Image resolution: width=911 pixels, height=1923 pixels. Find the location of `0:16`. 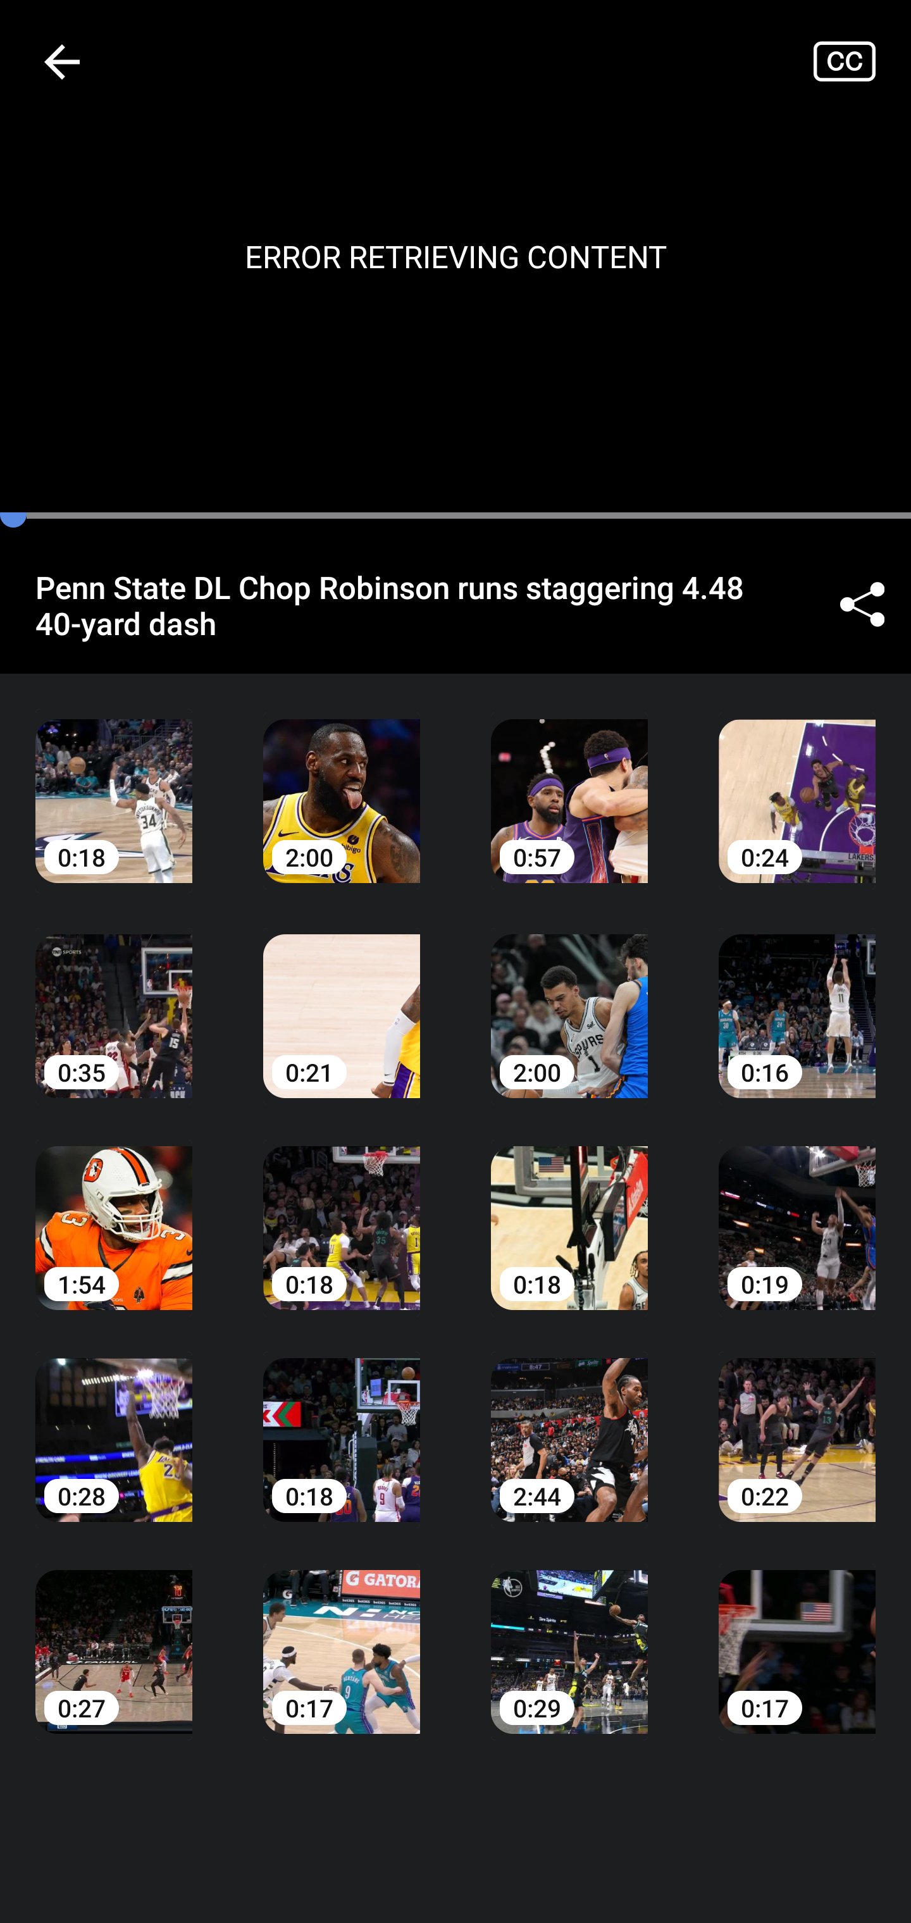

0:16 is located at coordinates (797, 998).